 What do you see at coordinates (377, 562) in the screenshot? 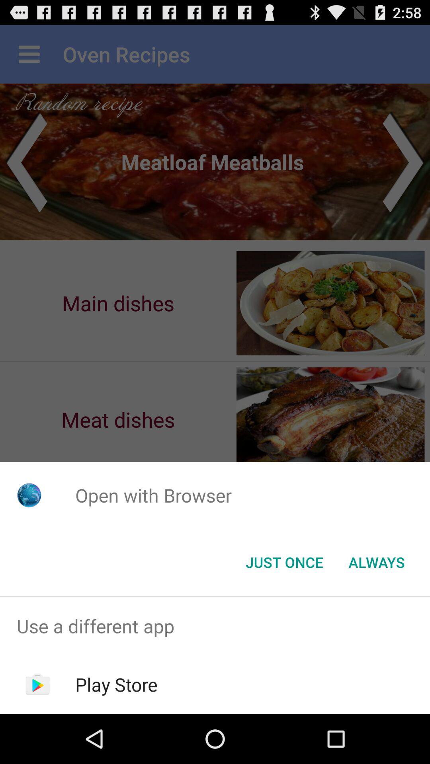
I see `press the button to the right of the just once button` at bounding box center [377, 562].